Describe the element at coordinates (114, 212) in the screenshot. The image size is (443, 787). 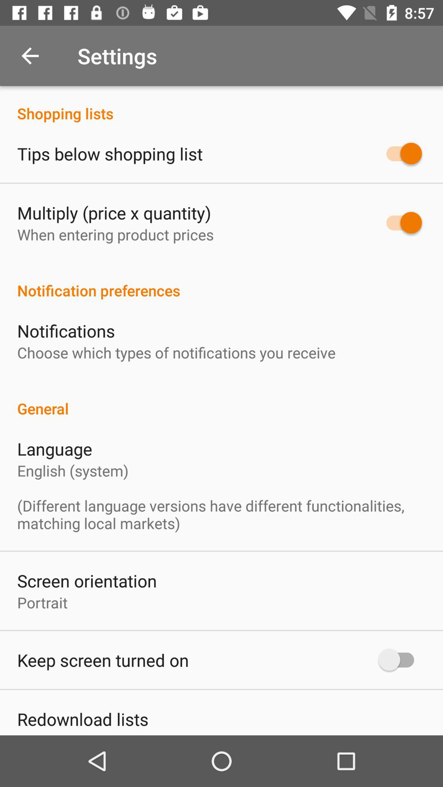
I see `turn off multiply price x icon` at that location.